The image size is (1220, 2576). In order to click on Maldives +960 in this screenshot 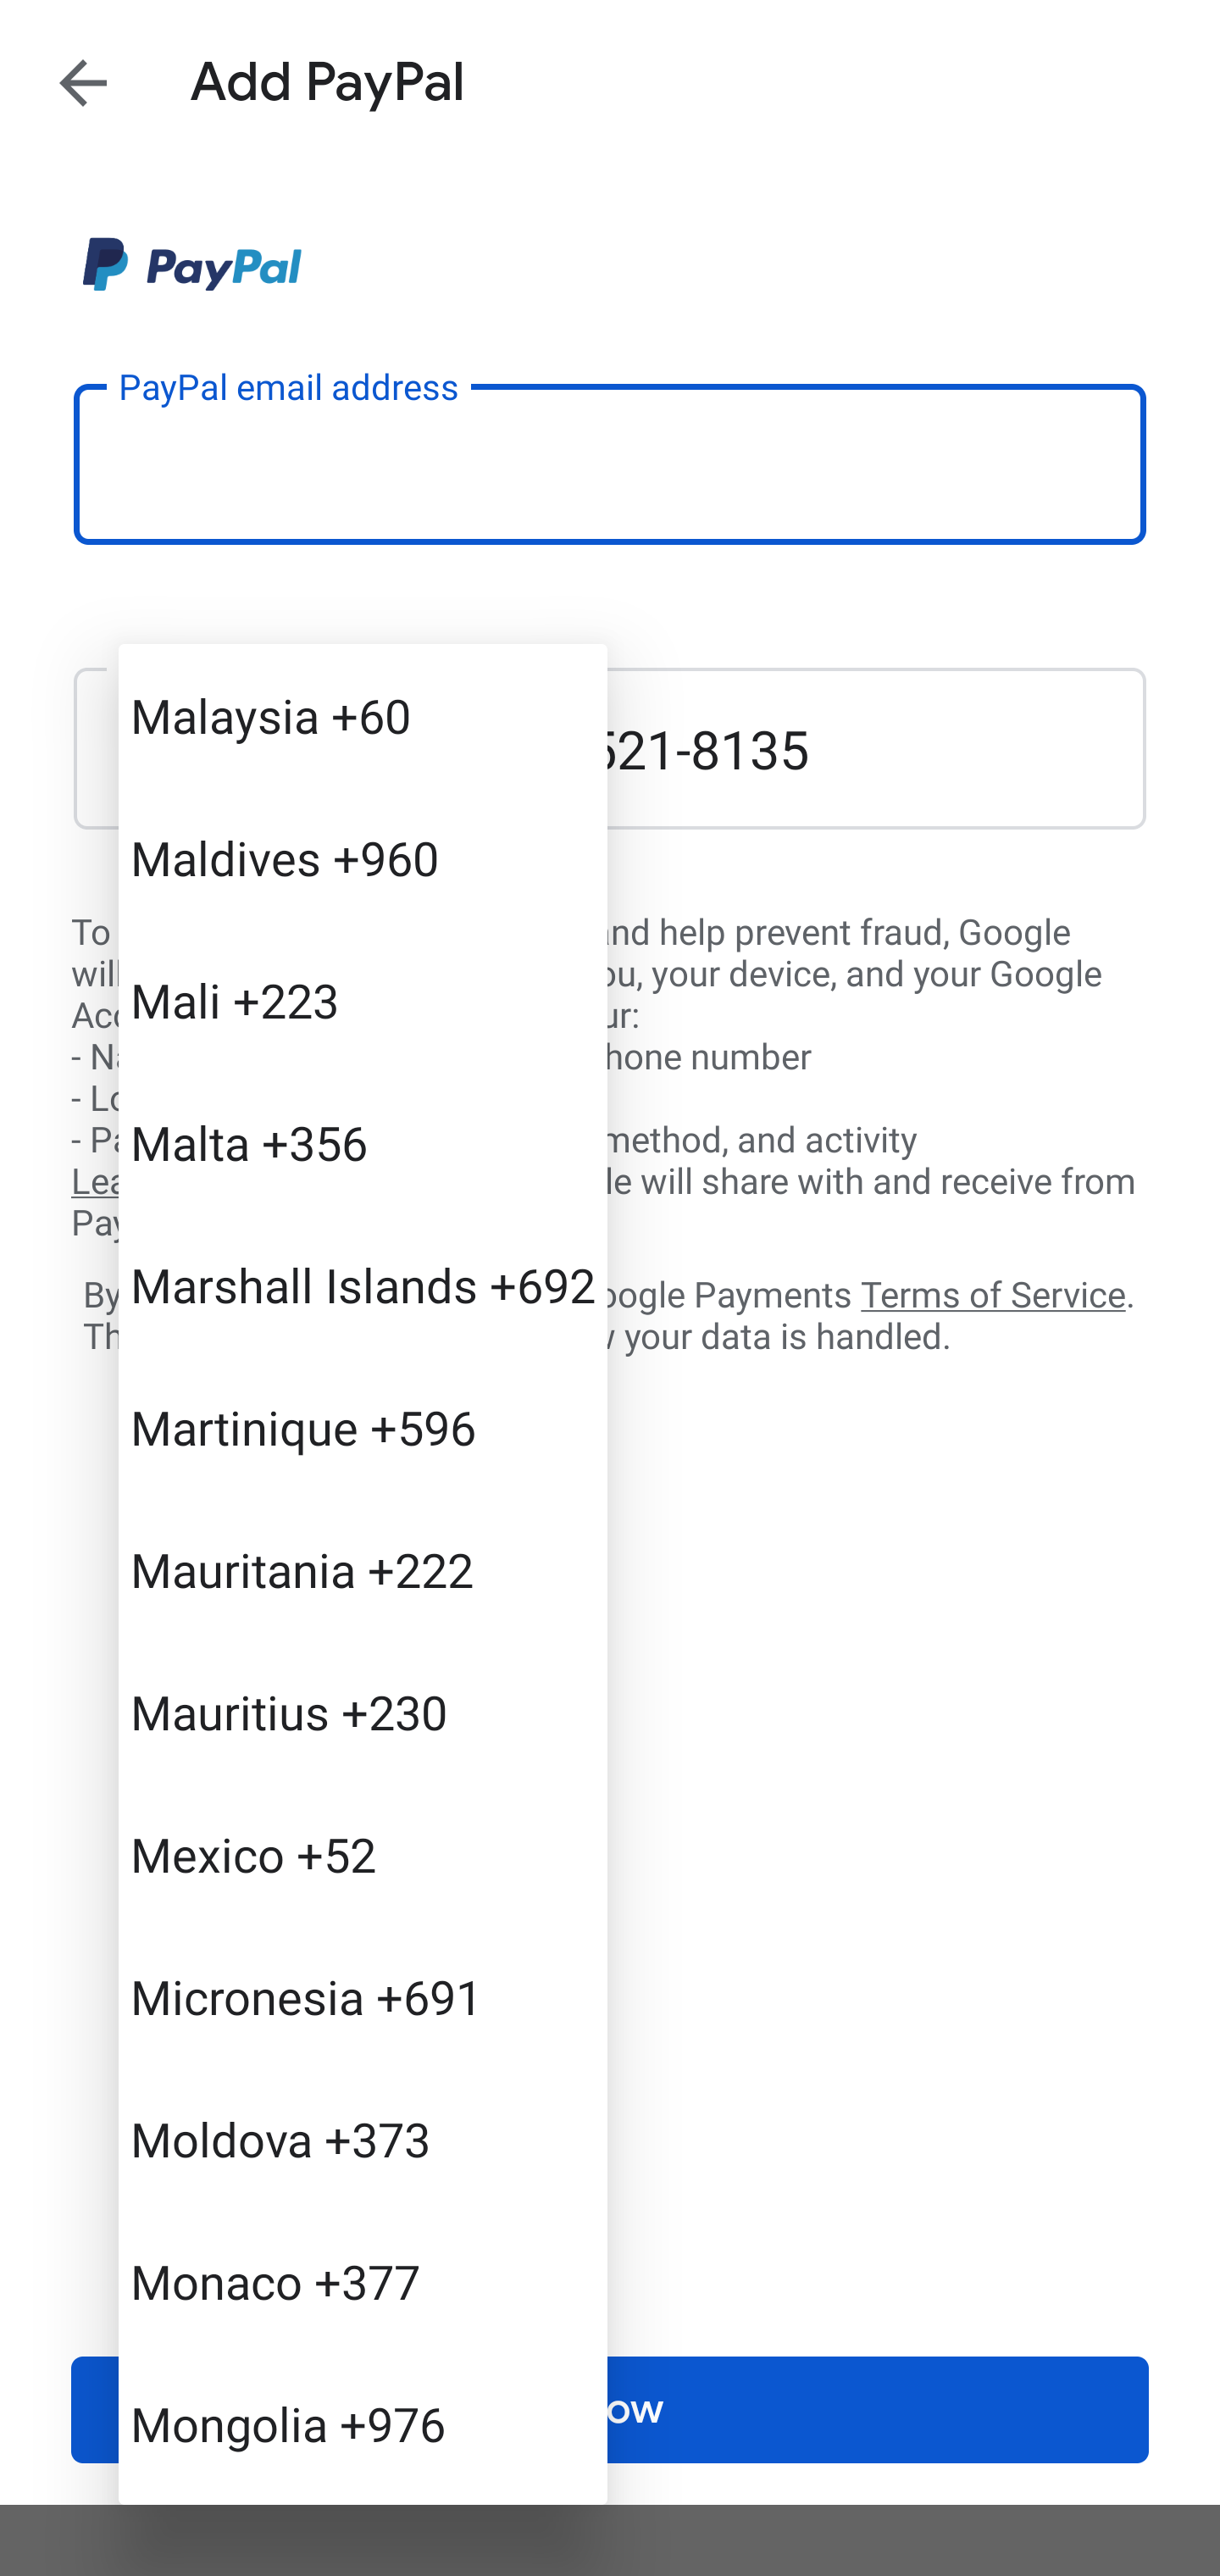, I will do `click(363, 858)`.